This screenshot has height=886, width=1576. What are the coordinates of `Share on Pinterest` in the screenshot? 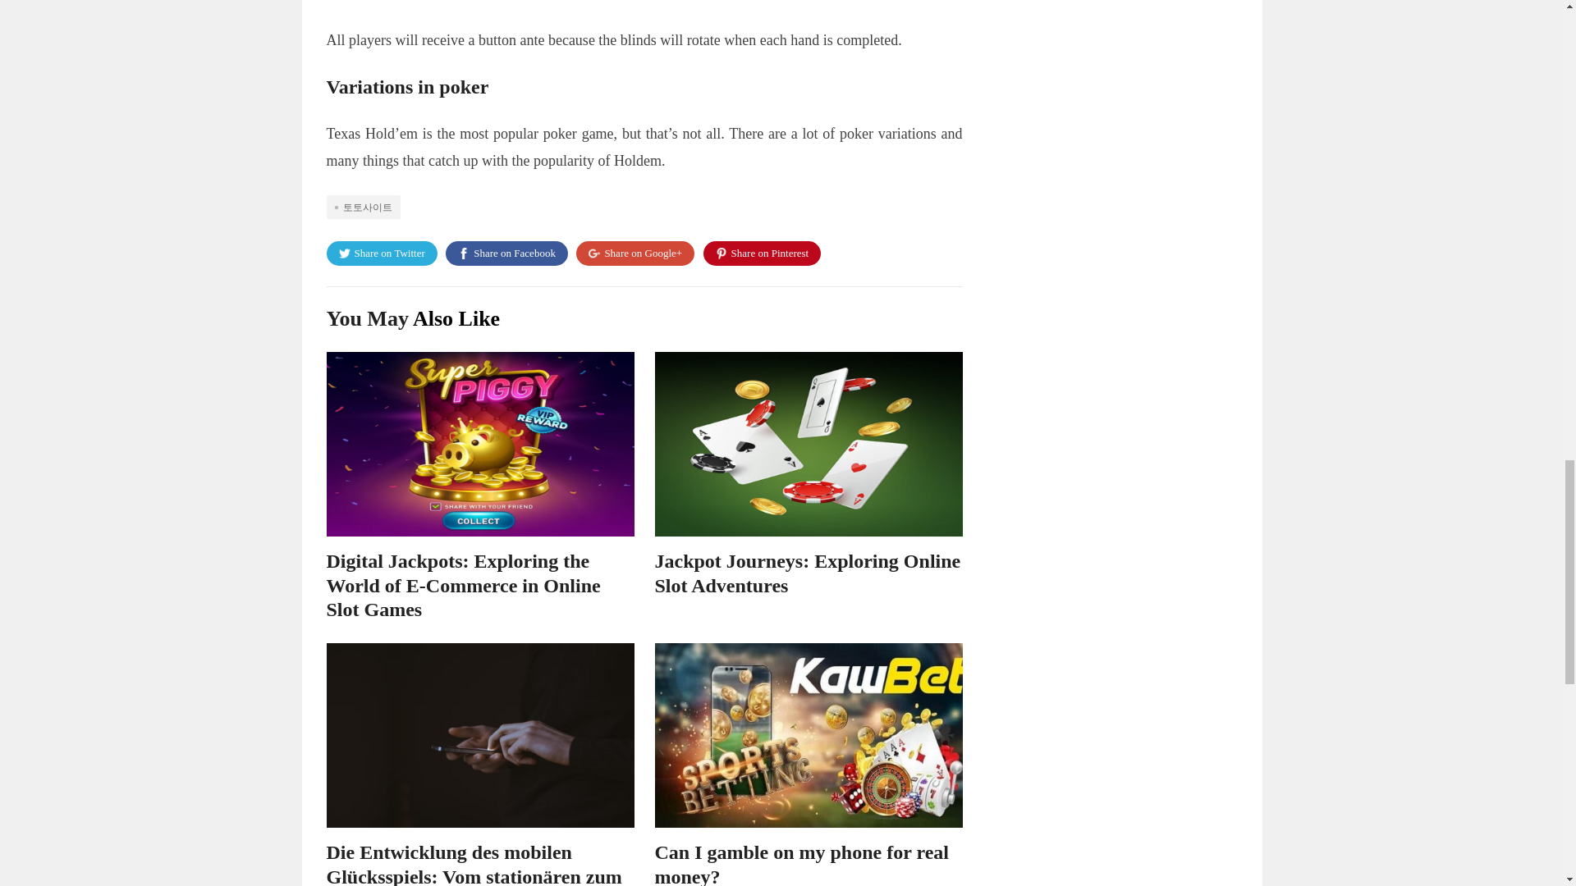 It's located at (762, 253).